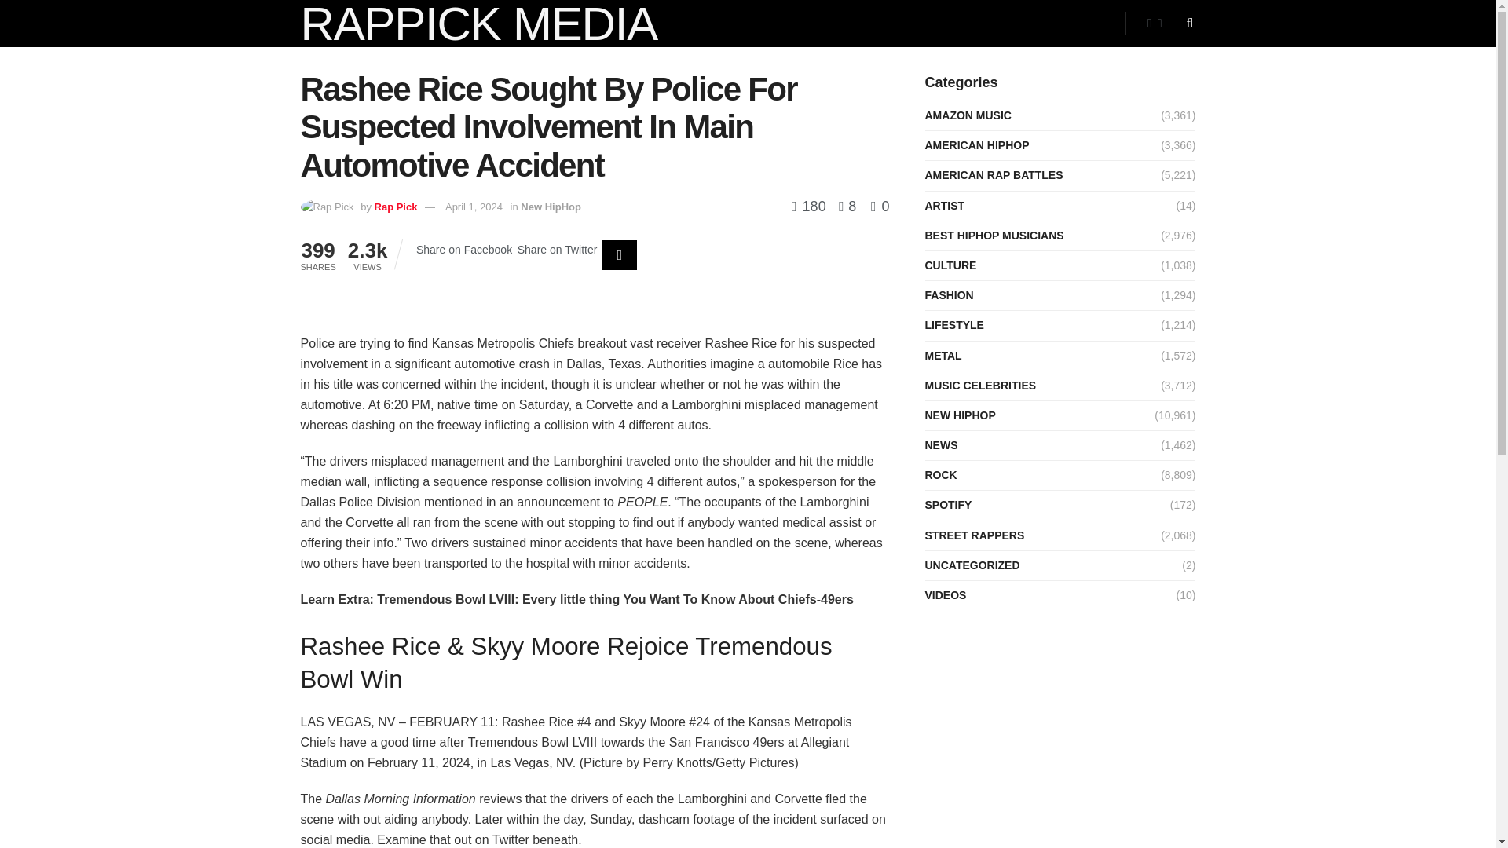 The image size is (1508, 848). I want to click on MUSIC CELEBRITIES, so click(981, 386).